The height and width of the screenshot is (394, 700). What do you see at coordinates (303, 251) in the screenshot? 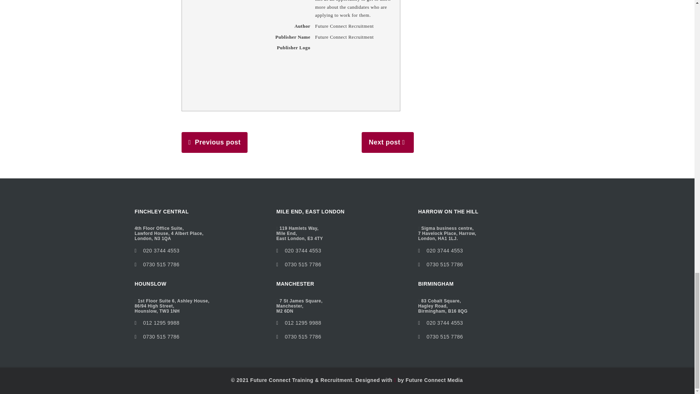
I see `   0730 515 7786` at bounding box center [303, 251].